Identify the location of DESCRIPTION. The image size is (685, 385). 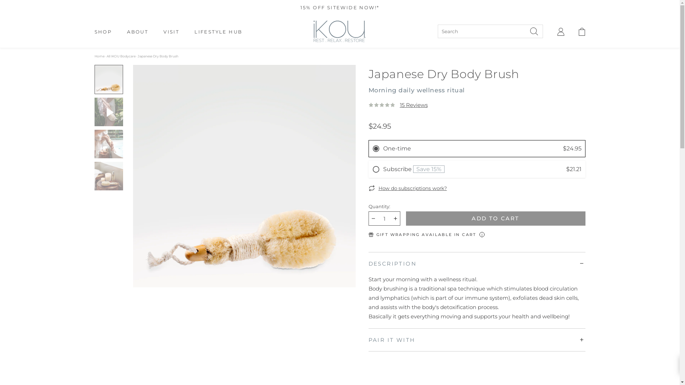
(477, 264).